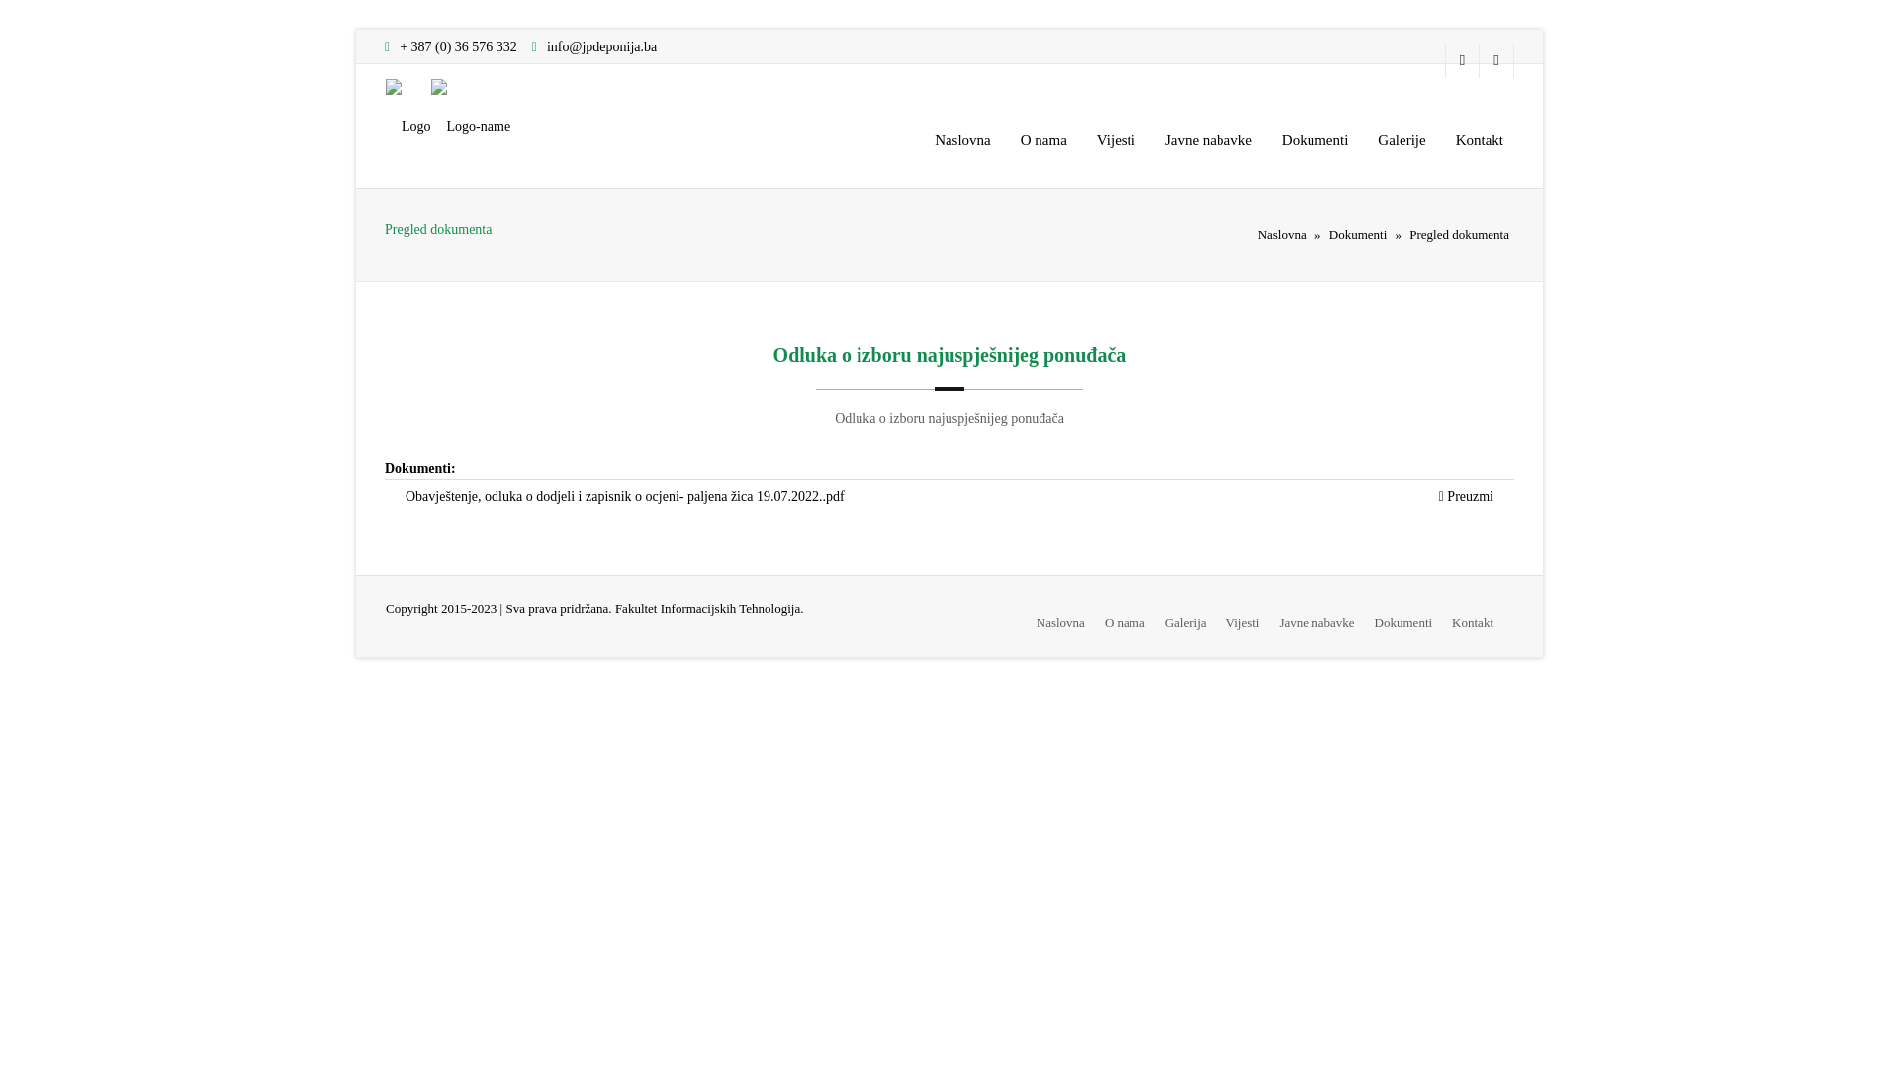 The width and height of the screenshot is (1899, 1068). What do you see at coordinates (1316, 623) in the screenshot?
I see `Javne nabavke` at bounding box center [1316, 623].